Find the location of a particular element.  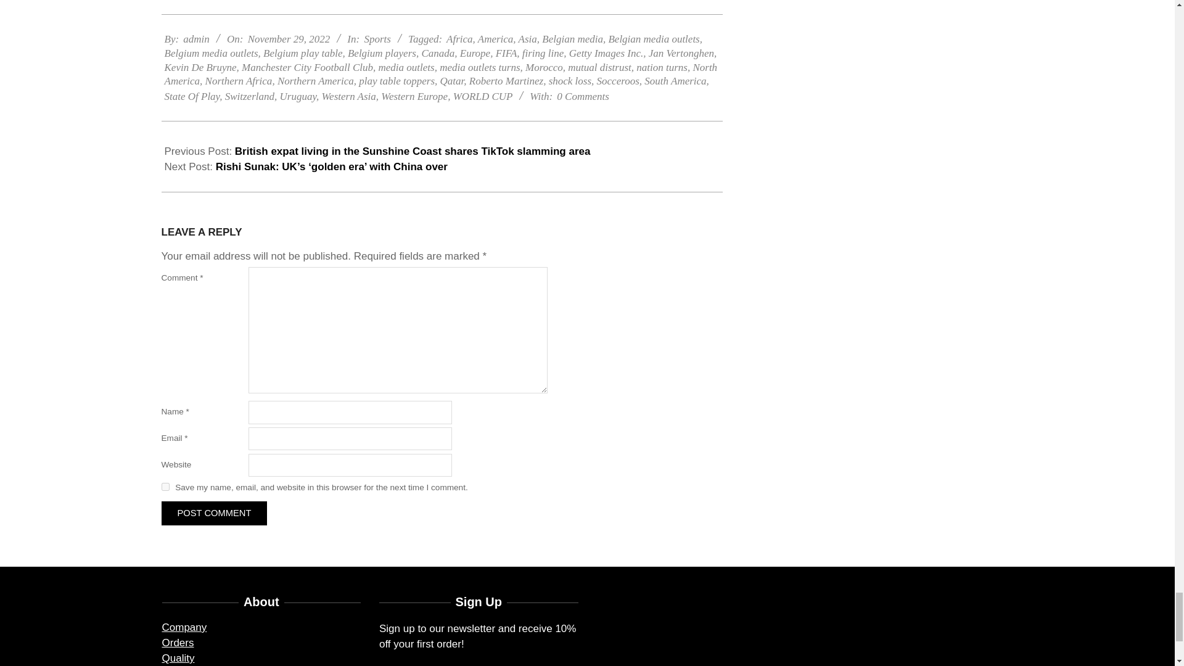

firing line is located at coordinates (543, 53).